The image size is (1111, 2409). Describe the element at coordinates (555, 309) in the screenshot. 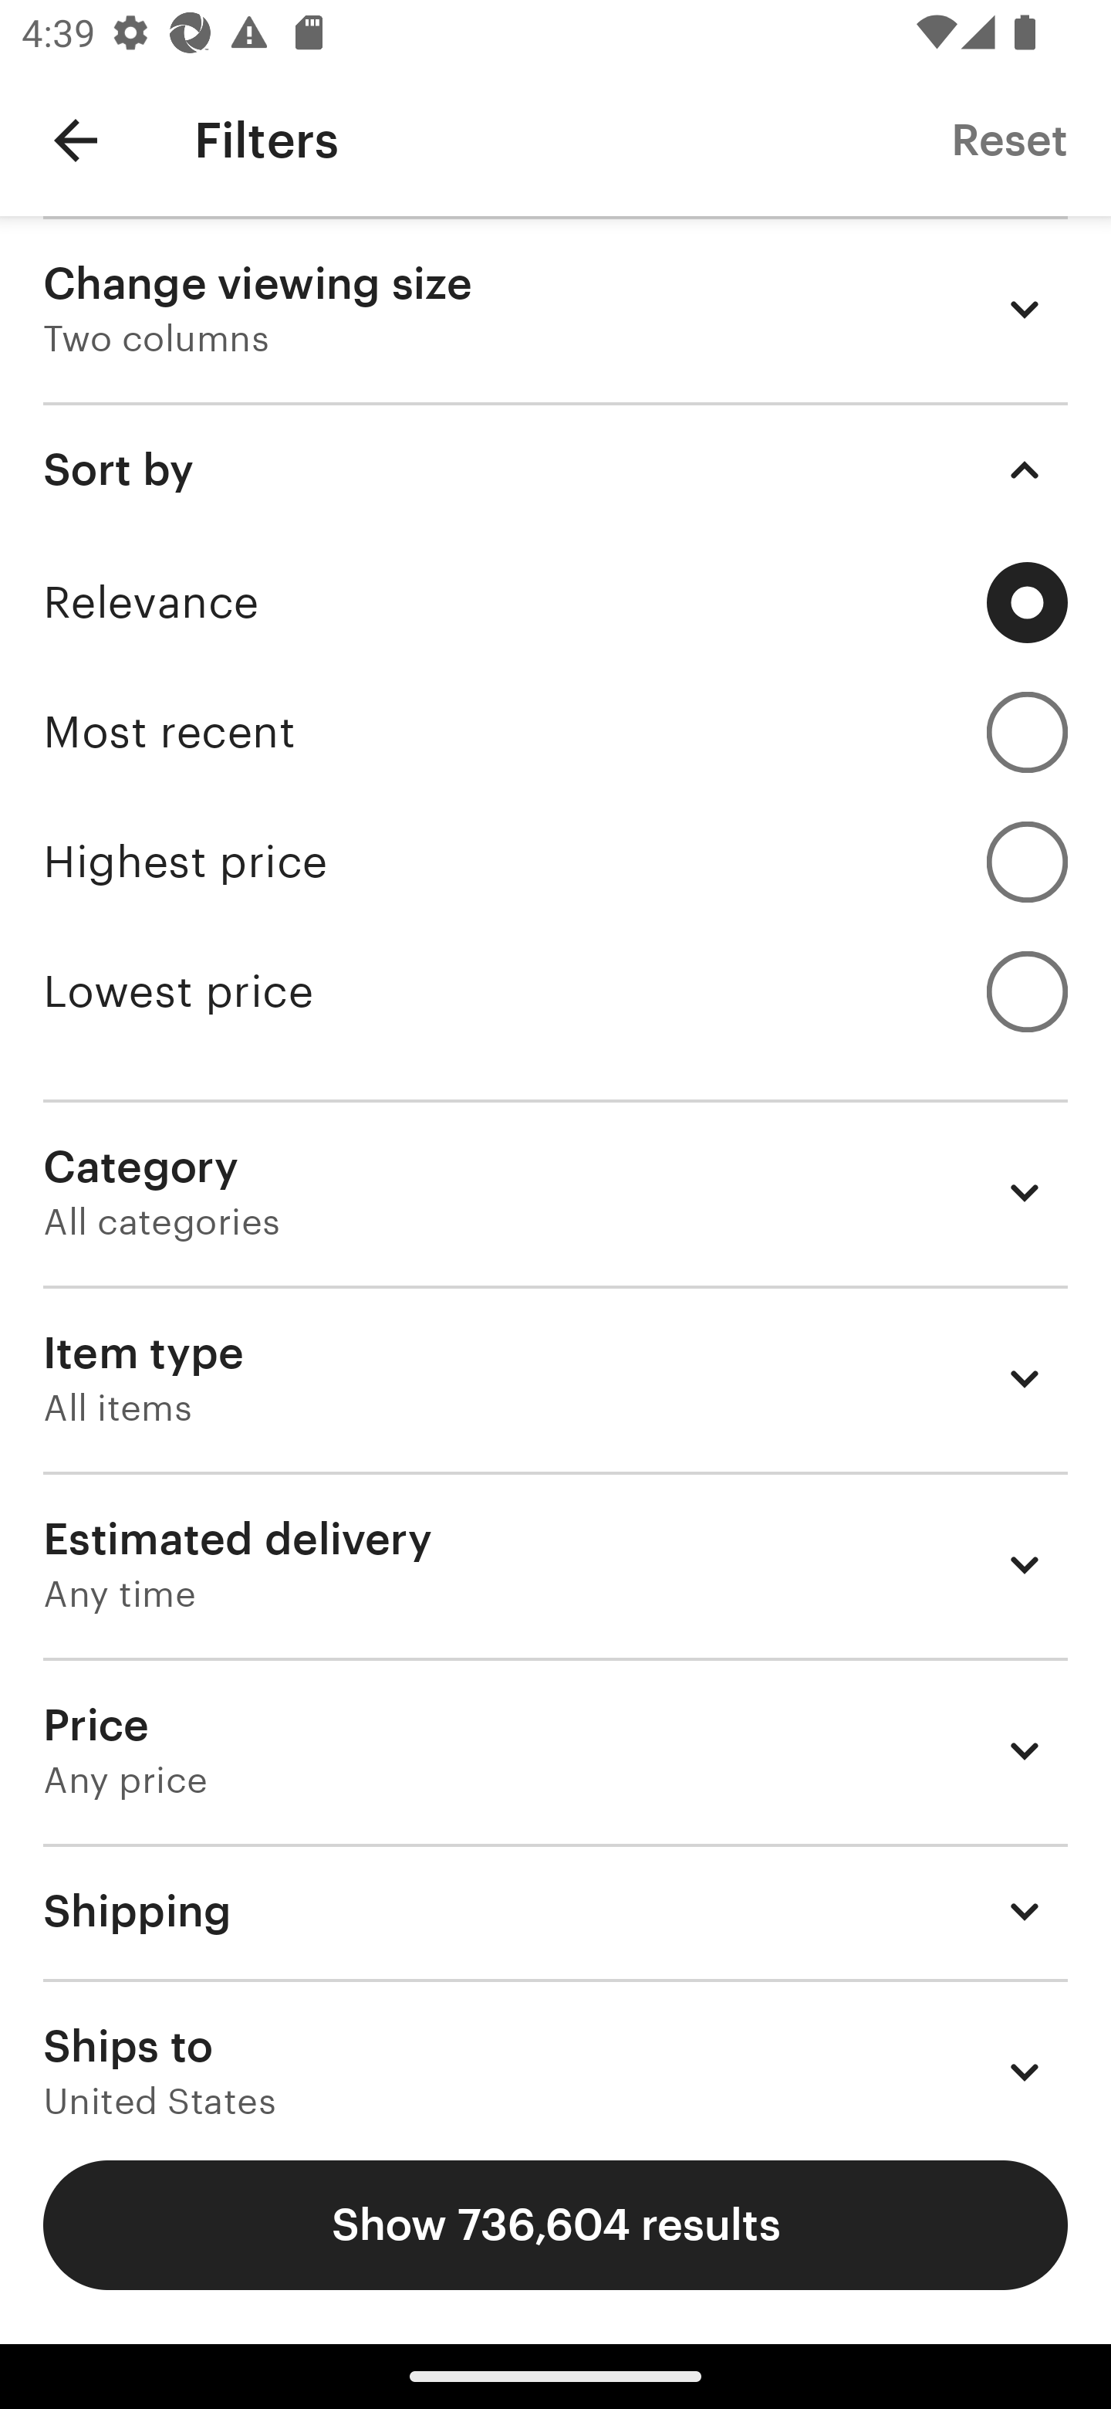

I see `Change viewing size Two columns` at that location.